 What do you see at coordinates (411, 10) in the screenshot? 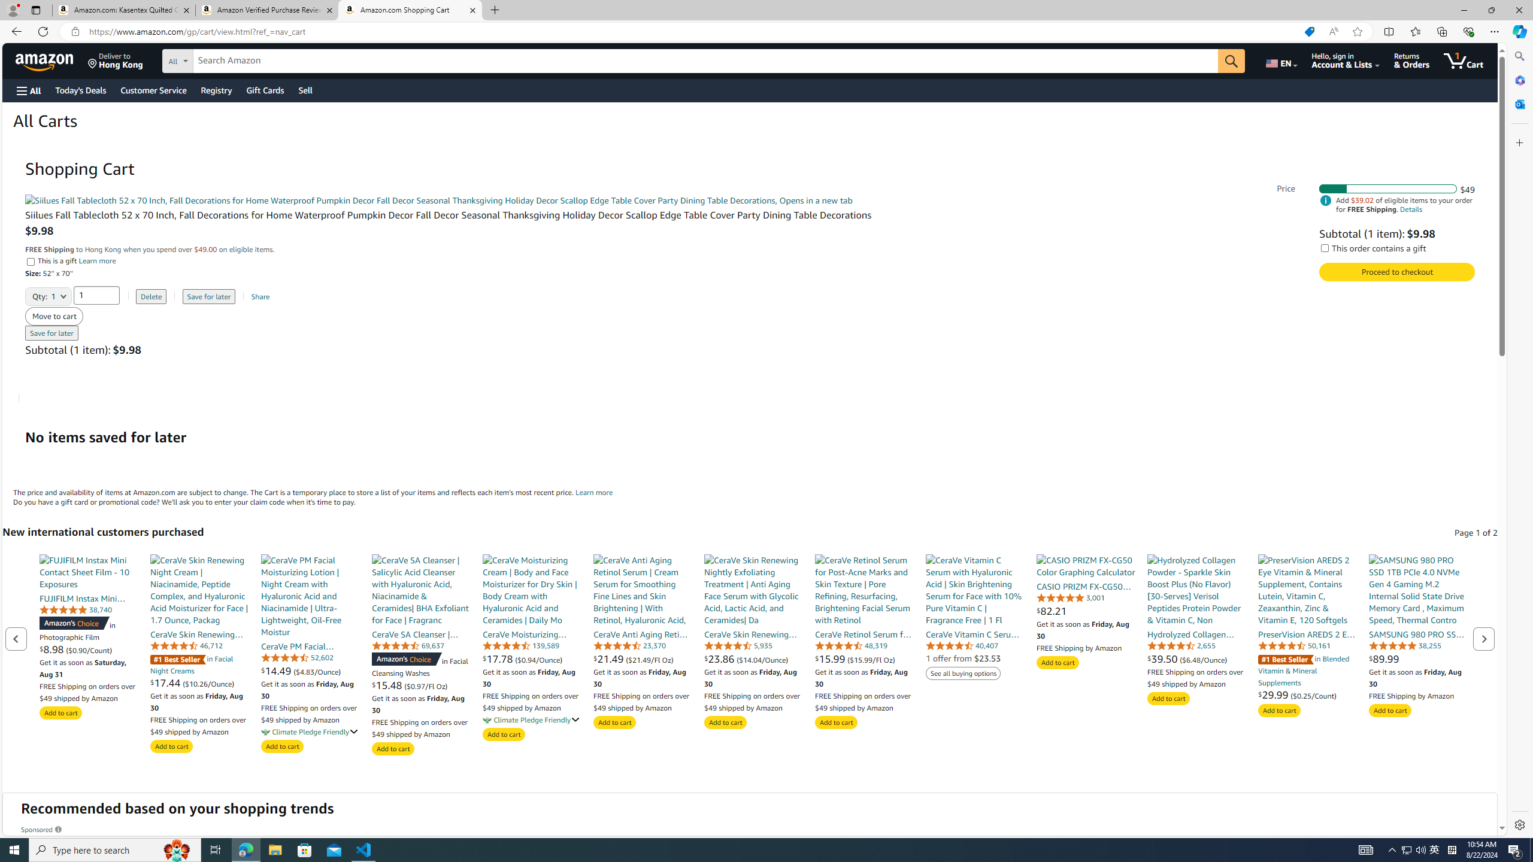
I see `Amazon.com Shopping Cart` at bounding box center [411, 10].